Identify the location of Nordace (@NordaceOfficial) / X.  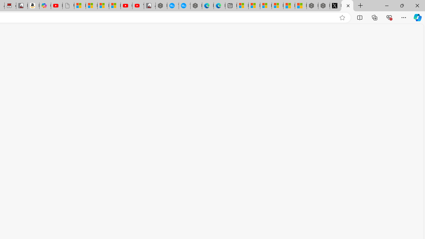
(335, 6).